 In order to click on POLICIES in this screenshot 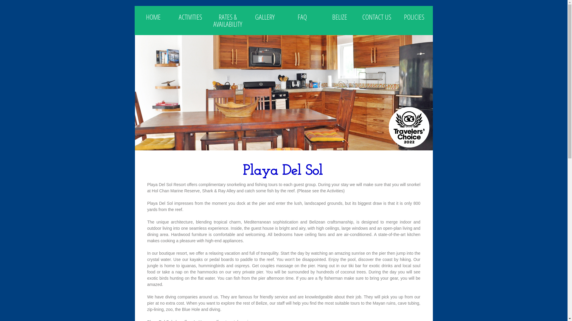, I will do `click(414, 17)`.